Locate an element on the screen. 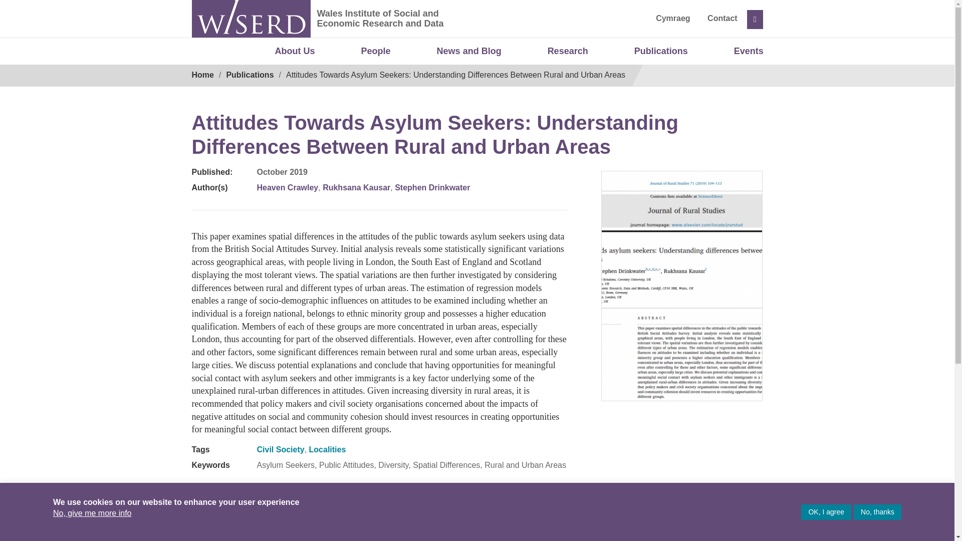  Wales Institute of Social and Economic Research and Data is located at coordinates (456, 27).